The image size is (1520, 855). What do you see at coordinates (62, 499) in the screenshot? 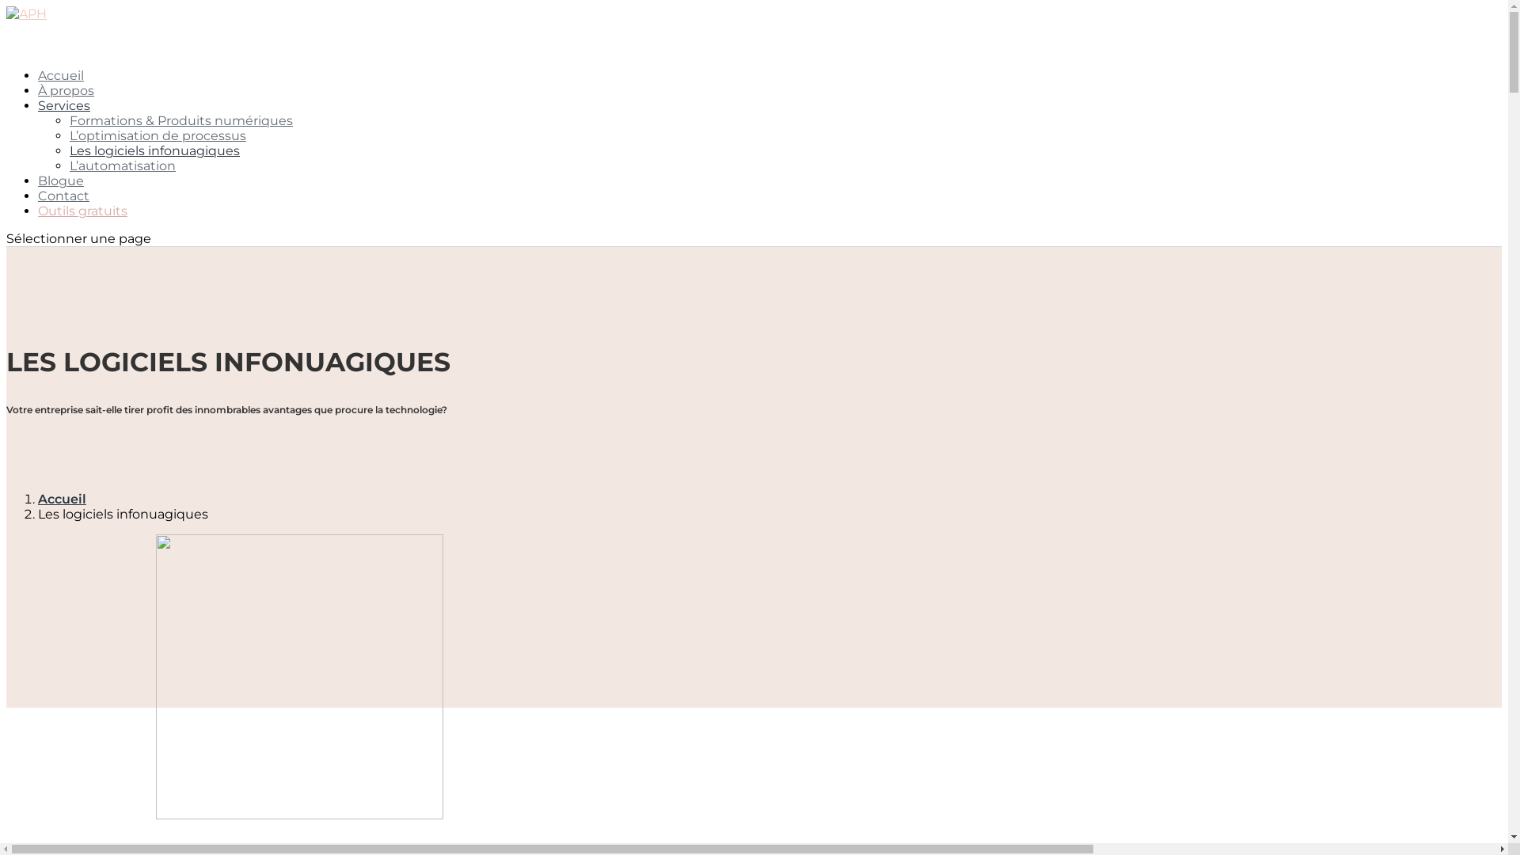
I see `Accueil` at bounding box center [62, 499].